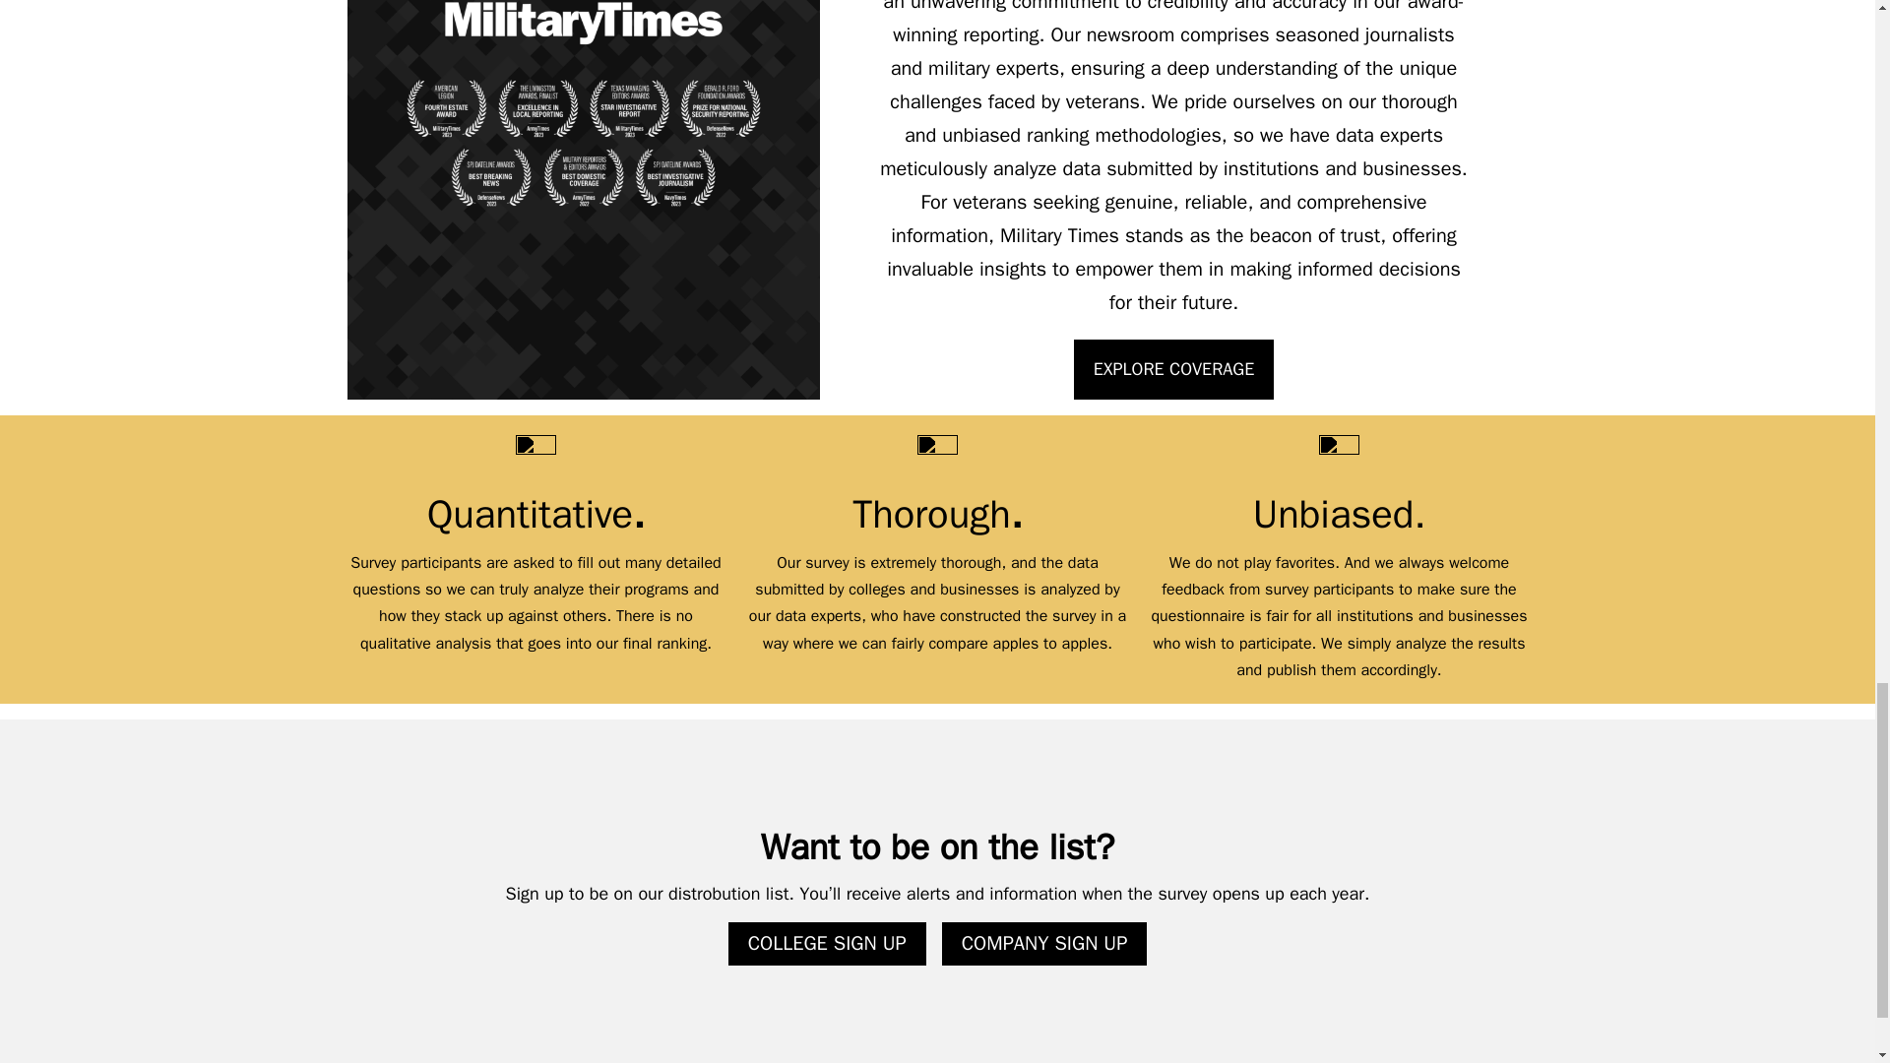  What do you see at coordinates (1043, 943) in the screenshot?
I see `COMPANY SIGN UP` at bounding box center [1043, 943].